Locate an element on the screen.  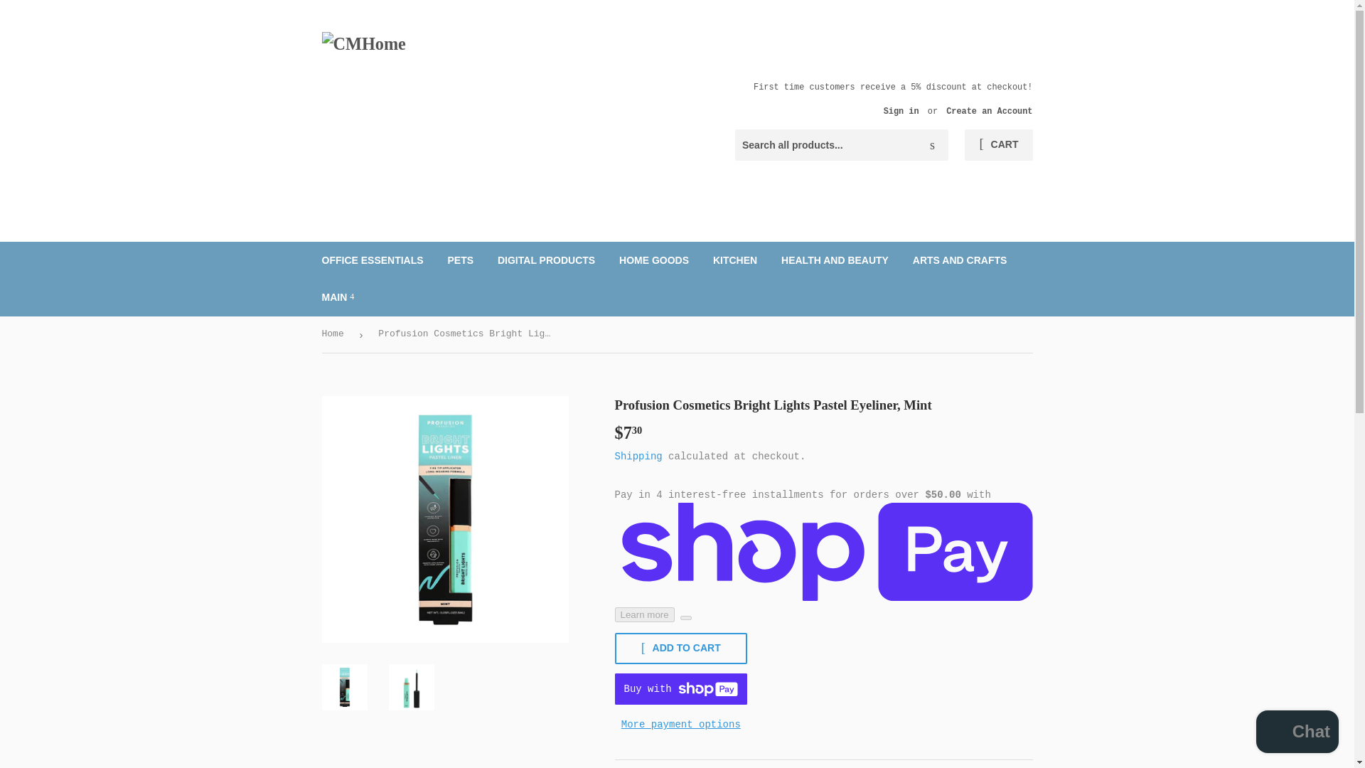
ARTS AND CRAFTS is located at coordinates (960, 260).